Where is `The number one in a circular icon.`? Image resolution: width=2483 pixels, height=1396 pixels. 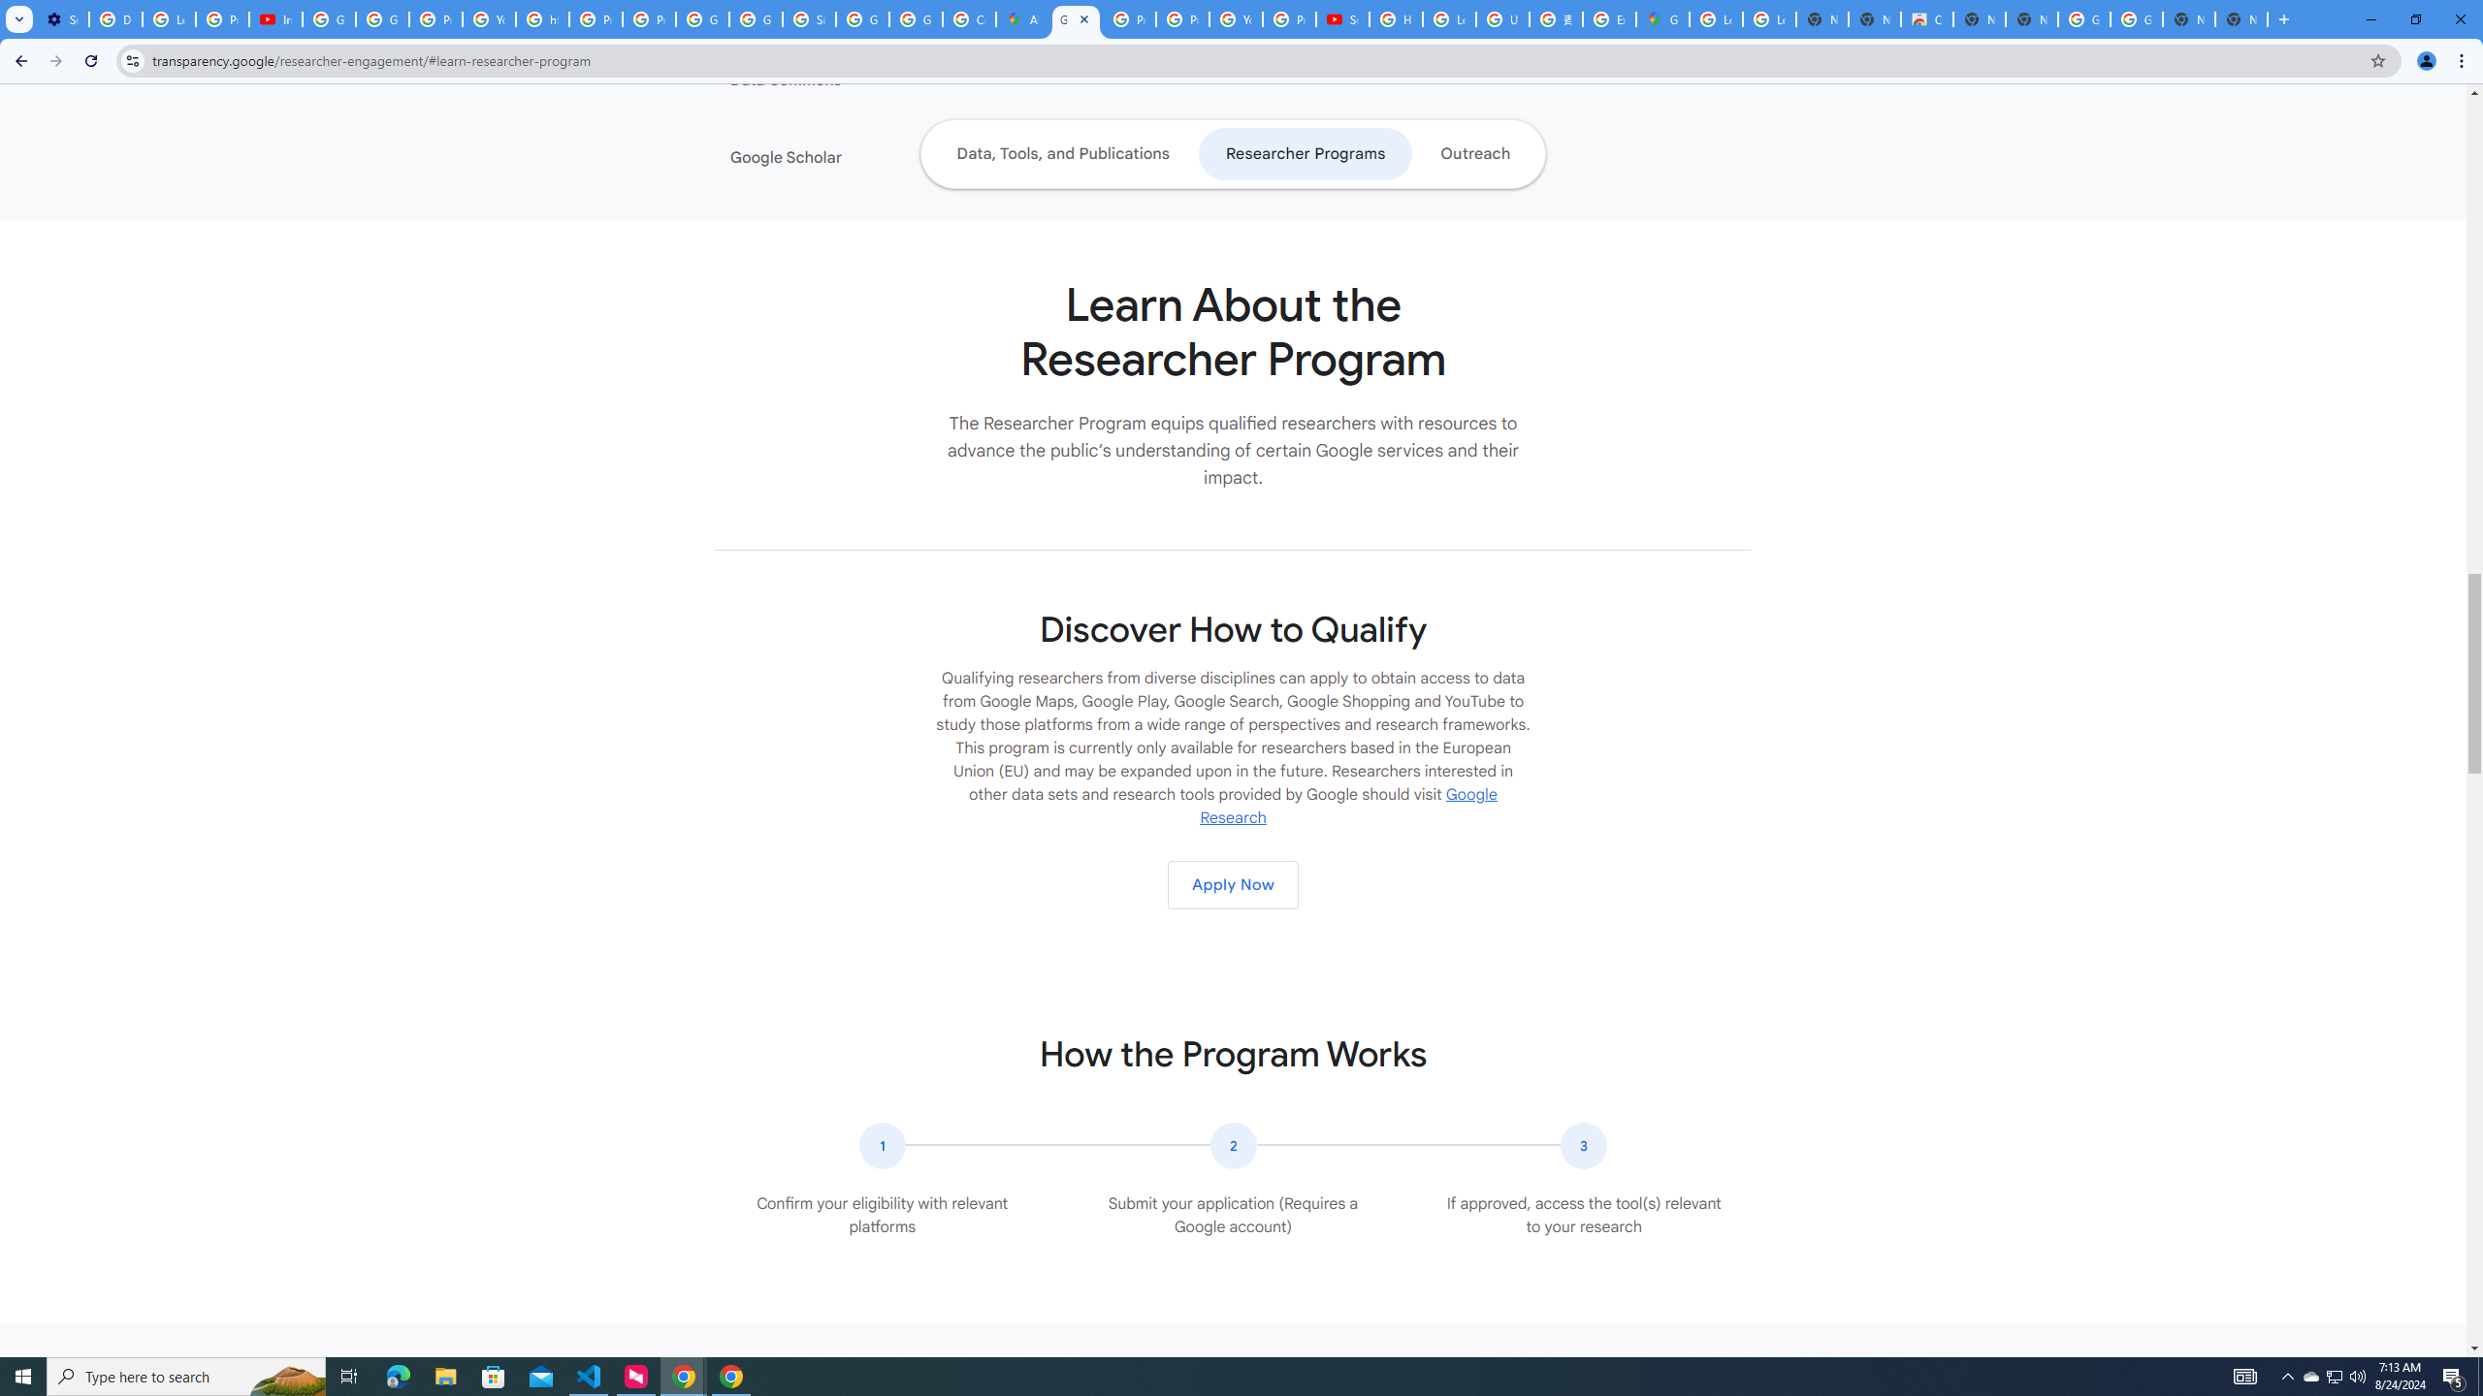
The number one in a circular icon. is located at coordinates (883, 1146).